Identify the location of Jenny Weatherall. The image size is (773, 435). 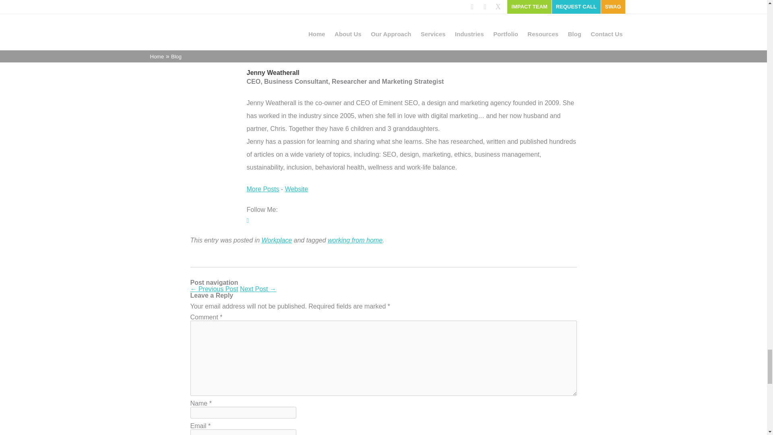
(273, 72).